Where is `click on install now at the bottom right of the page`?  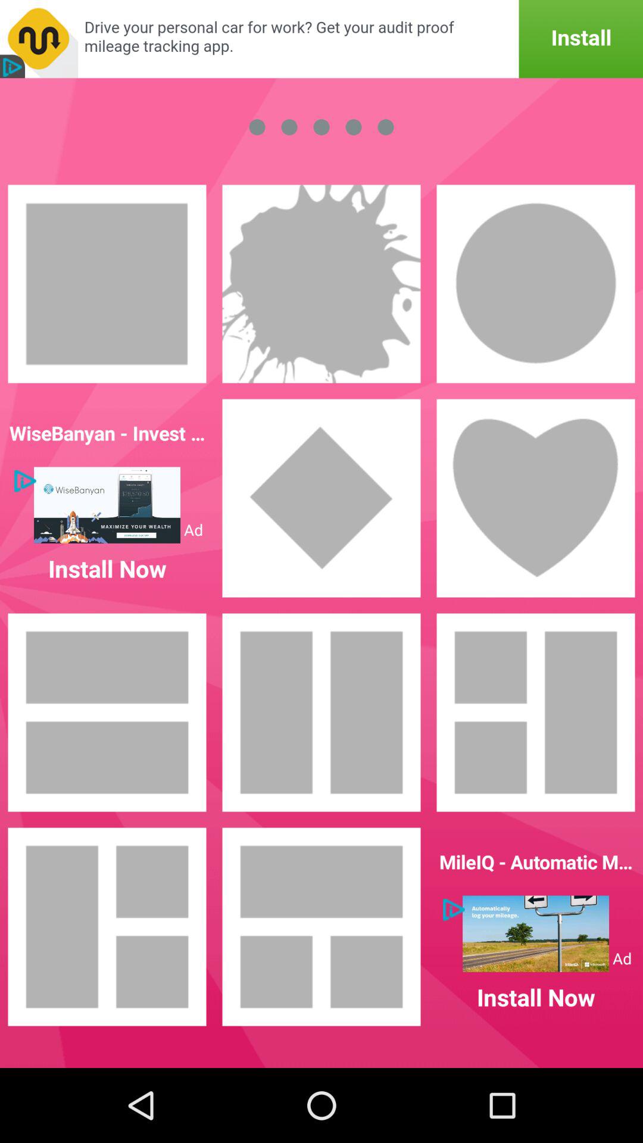 click on install now at the bottom right of the page is located at coordinates (536, 927).